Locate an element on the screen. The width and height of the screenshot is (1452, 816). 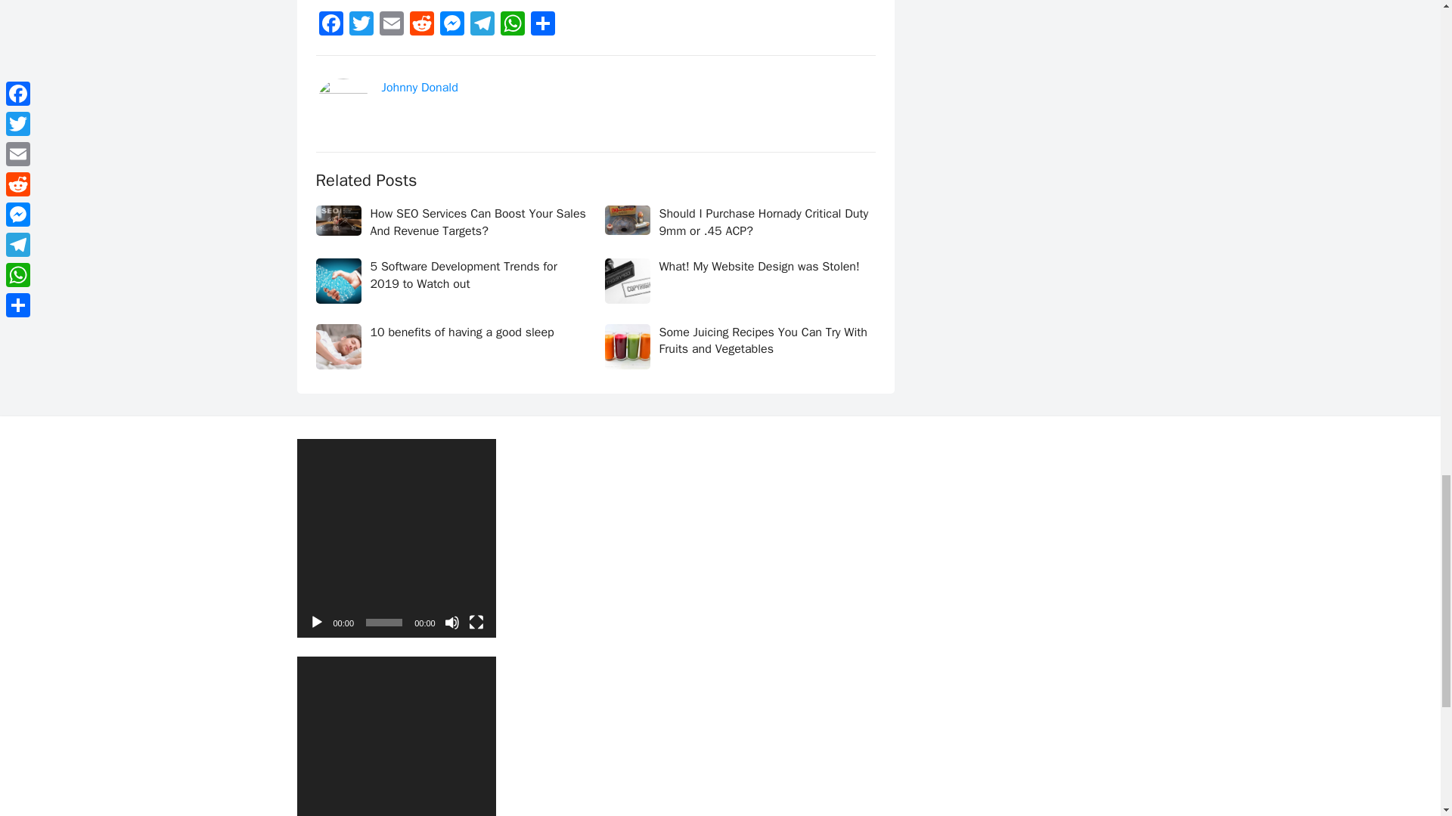
Johnny Donald is located at coordinates (419, 88).